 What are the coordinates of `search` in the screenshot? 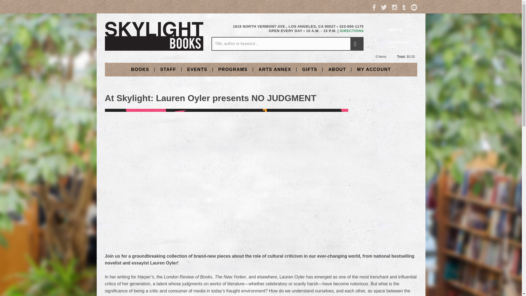 It's located at (357, 44).